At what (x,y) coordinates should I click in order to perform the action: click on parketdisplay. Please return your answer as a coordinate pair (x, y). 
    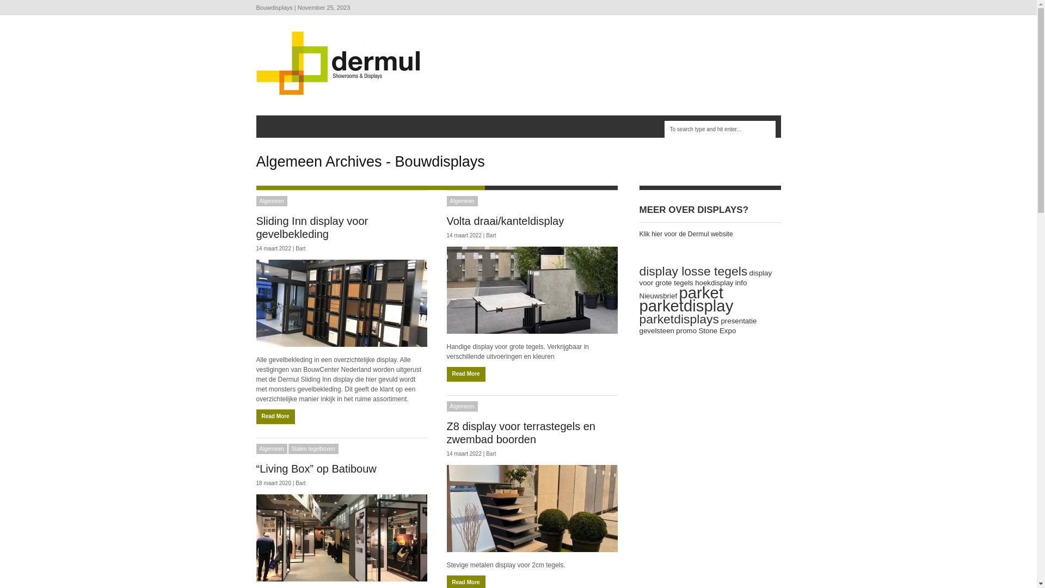
    Looking at the image, I should click on (686, 306).